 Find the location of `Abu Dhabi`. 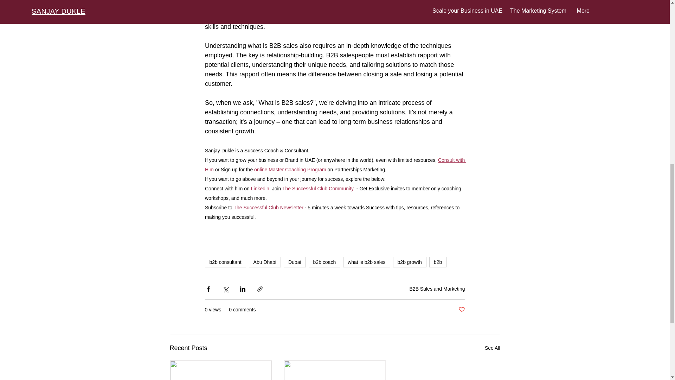

Abu Dhabi is located at coordinates (265, 262).